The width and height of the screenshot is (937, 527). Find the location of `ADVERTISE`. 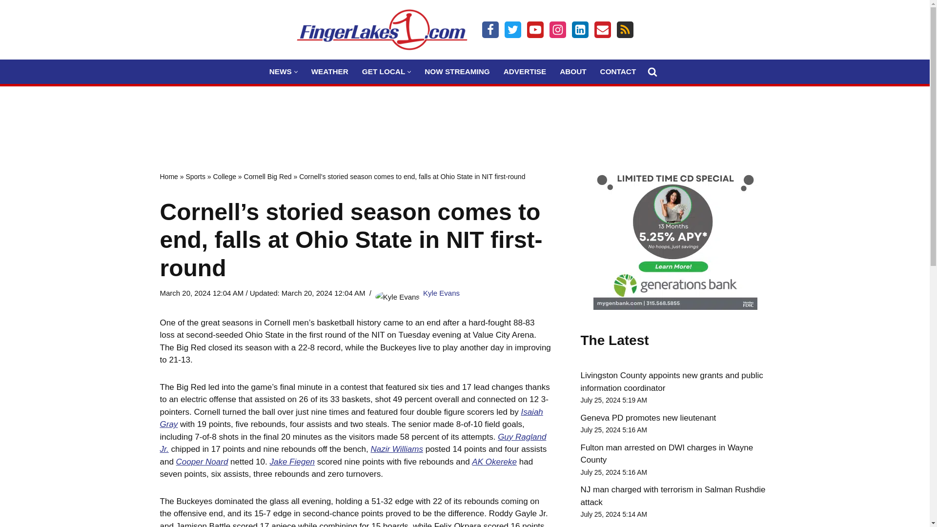

ADVERTISE is located at coordinates (525, 71).